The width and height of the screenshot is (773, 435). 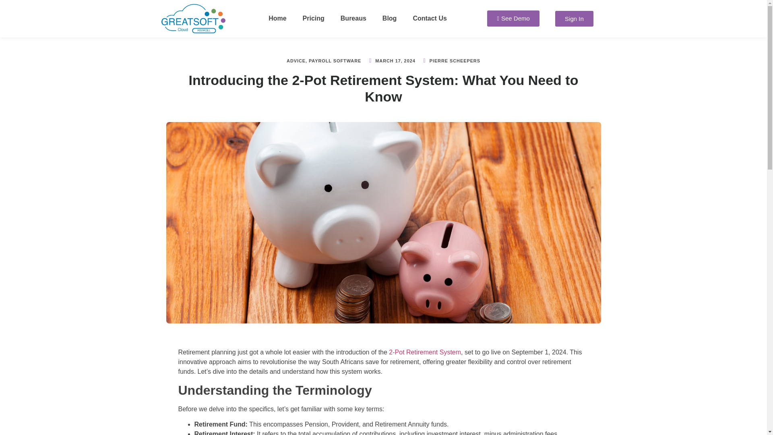 I want to click on Sign In, so click(x=574, y=19).